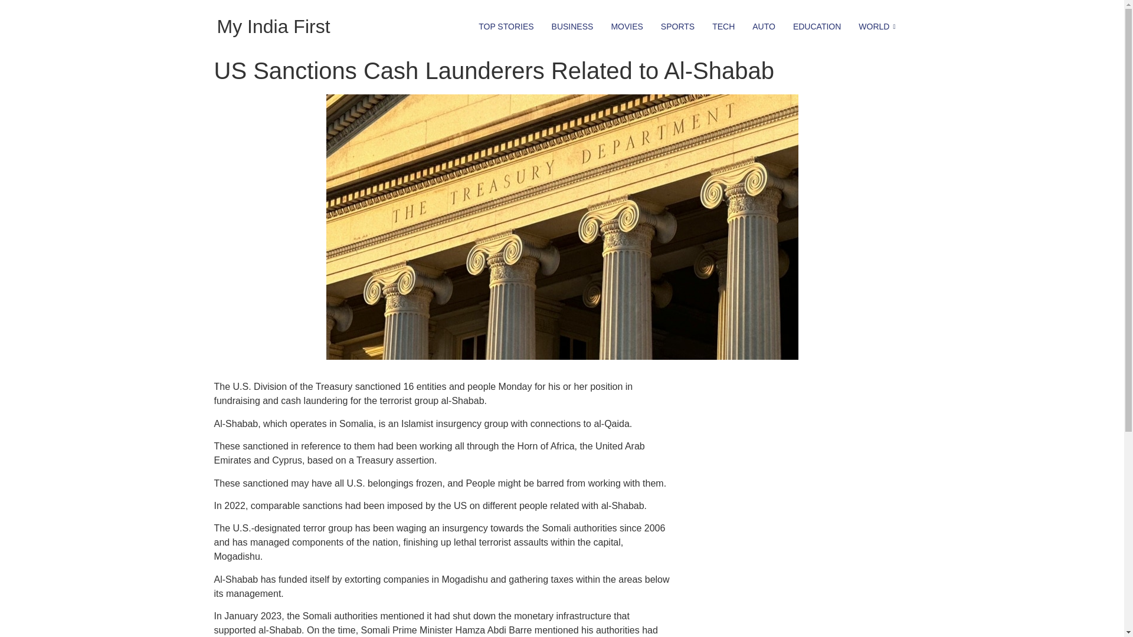  What do you see at coordinates (723, 26) in the screenshot?
I see `TECH` at bounding box center [723, 26].